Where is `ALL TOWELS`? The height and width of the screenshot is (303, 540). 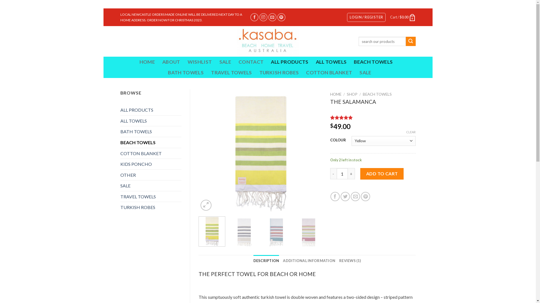 ALL TOWELS is located at coordinates (331, 62).